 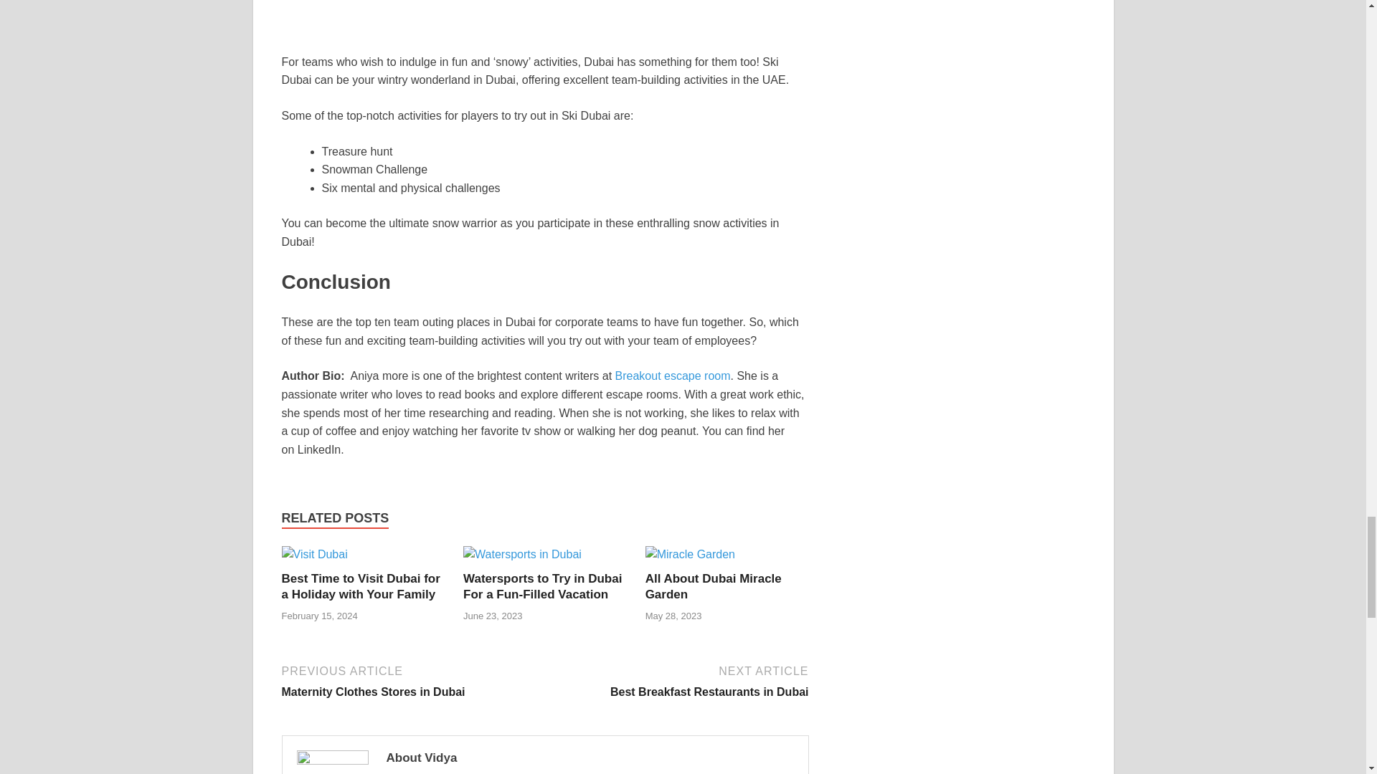 I want to click on All About Dubai Miracle Garden, so click(x=360, y=586).